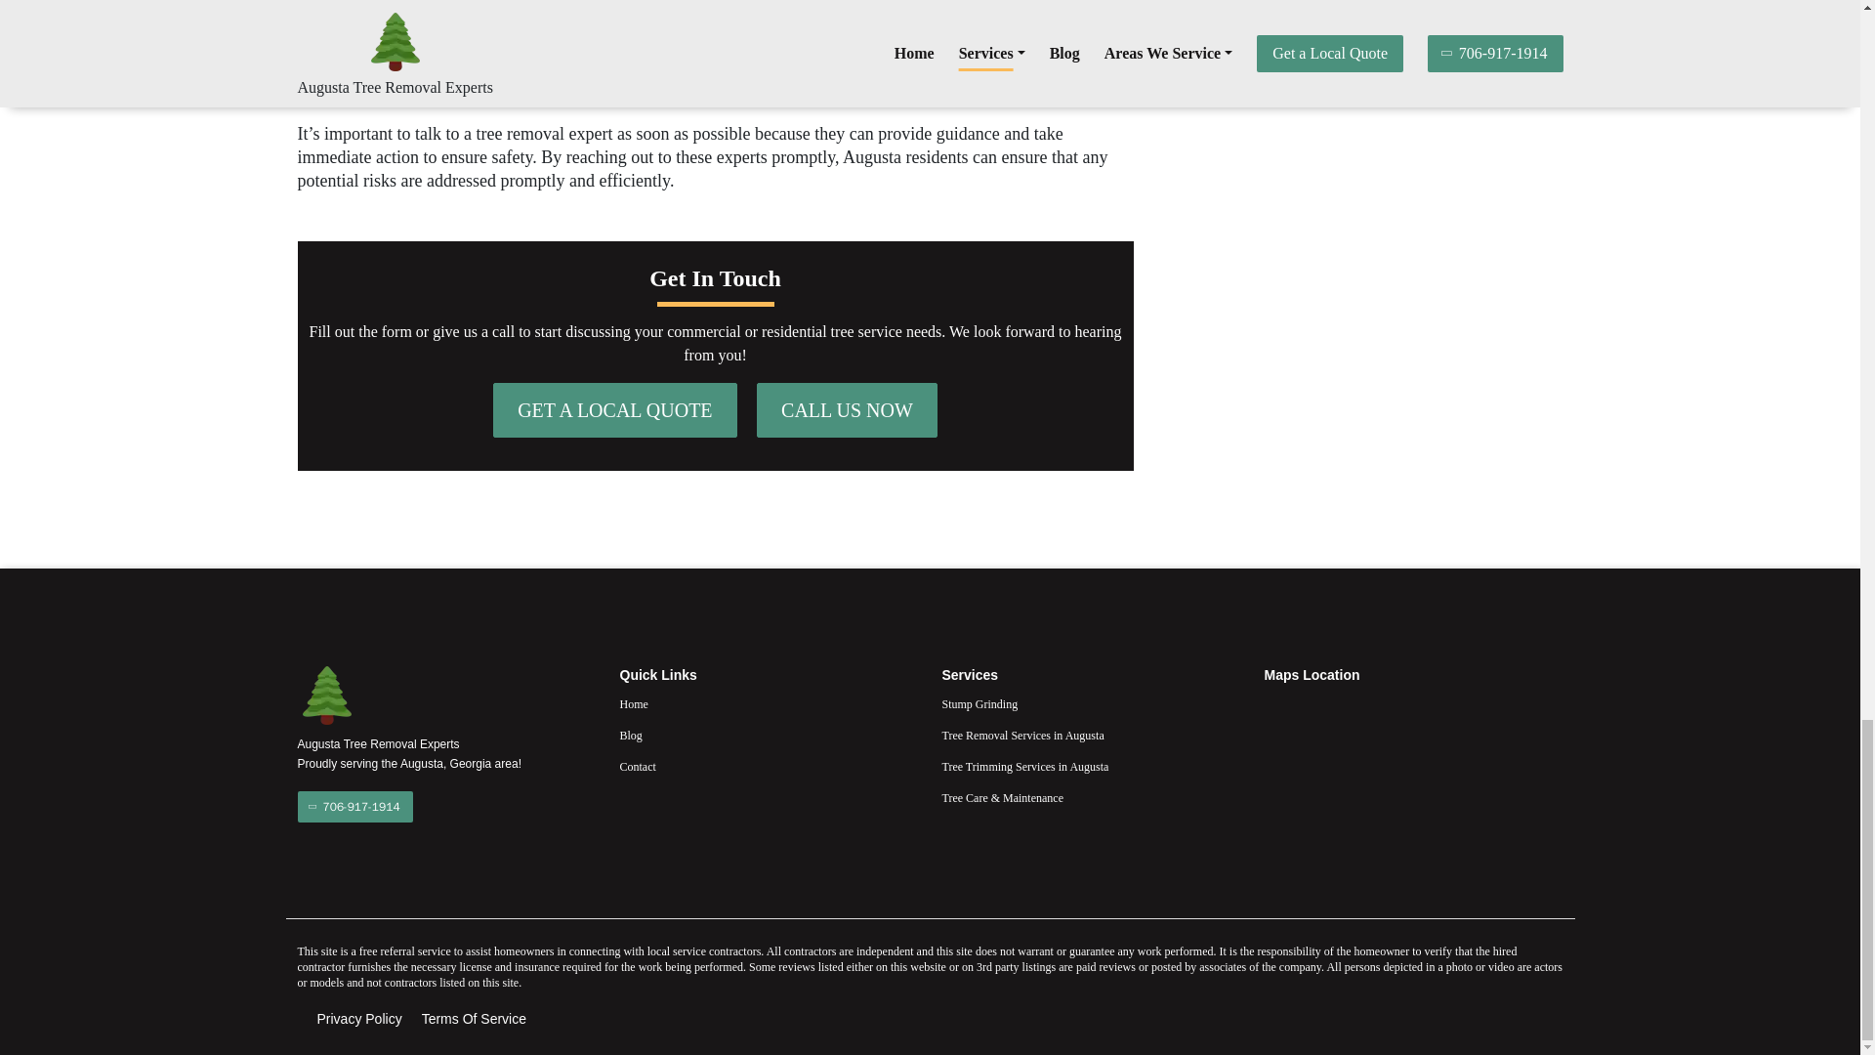 The height and width of the screenshot is (1055, 1875). I want to click on GET A LOCAL QUOTE, so click(614, 410).